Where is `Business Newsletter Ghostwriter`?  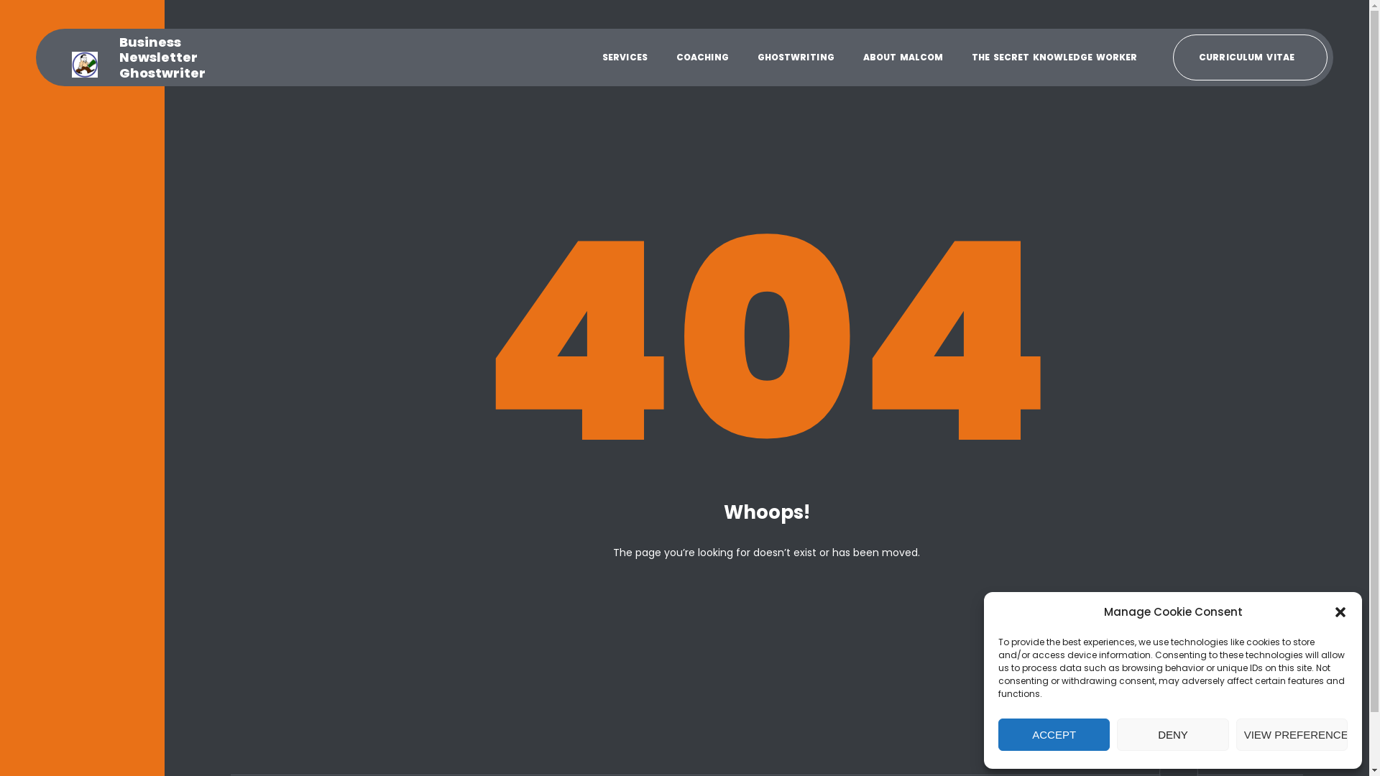 Business Newsletter Ghostwriter is located at coordinates (142, 57).